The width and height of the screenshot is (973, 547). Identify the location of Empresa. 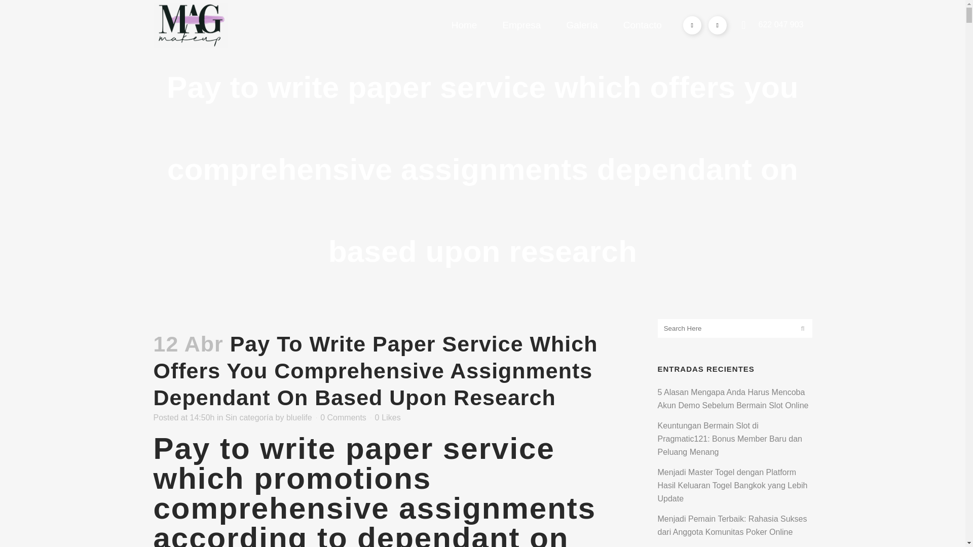
(521, 25).